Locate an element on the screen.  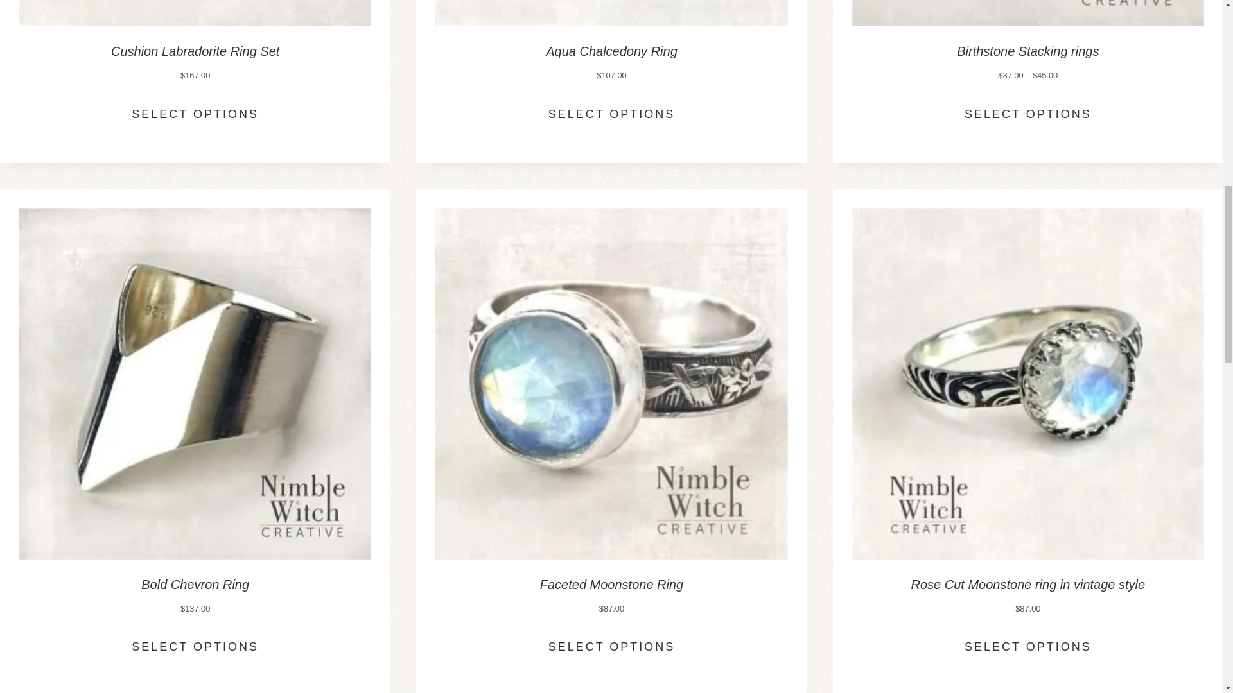
SELECT OPTIONS is located at coordinates (1027, 647).